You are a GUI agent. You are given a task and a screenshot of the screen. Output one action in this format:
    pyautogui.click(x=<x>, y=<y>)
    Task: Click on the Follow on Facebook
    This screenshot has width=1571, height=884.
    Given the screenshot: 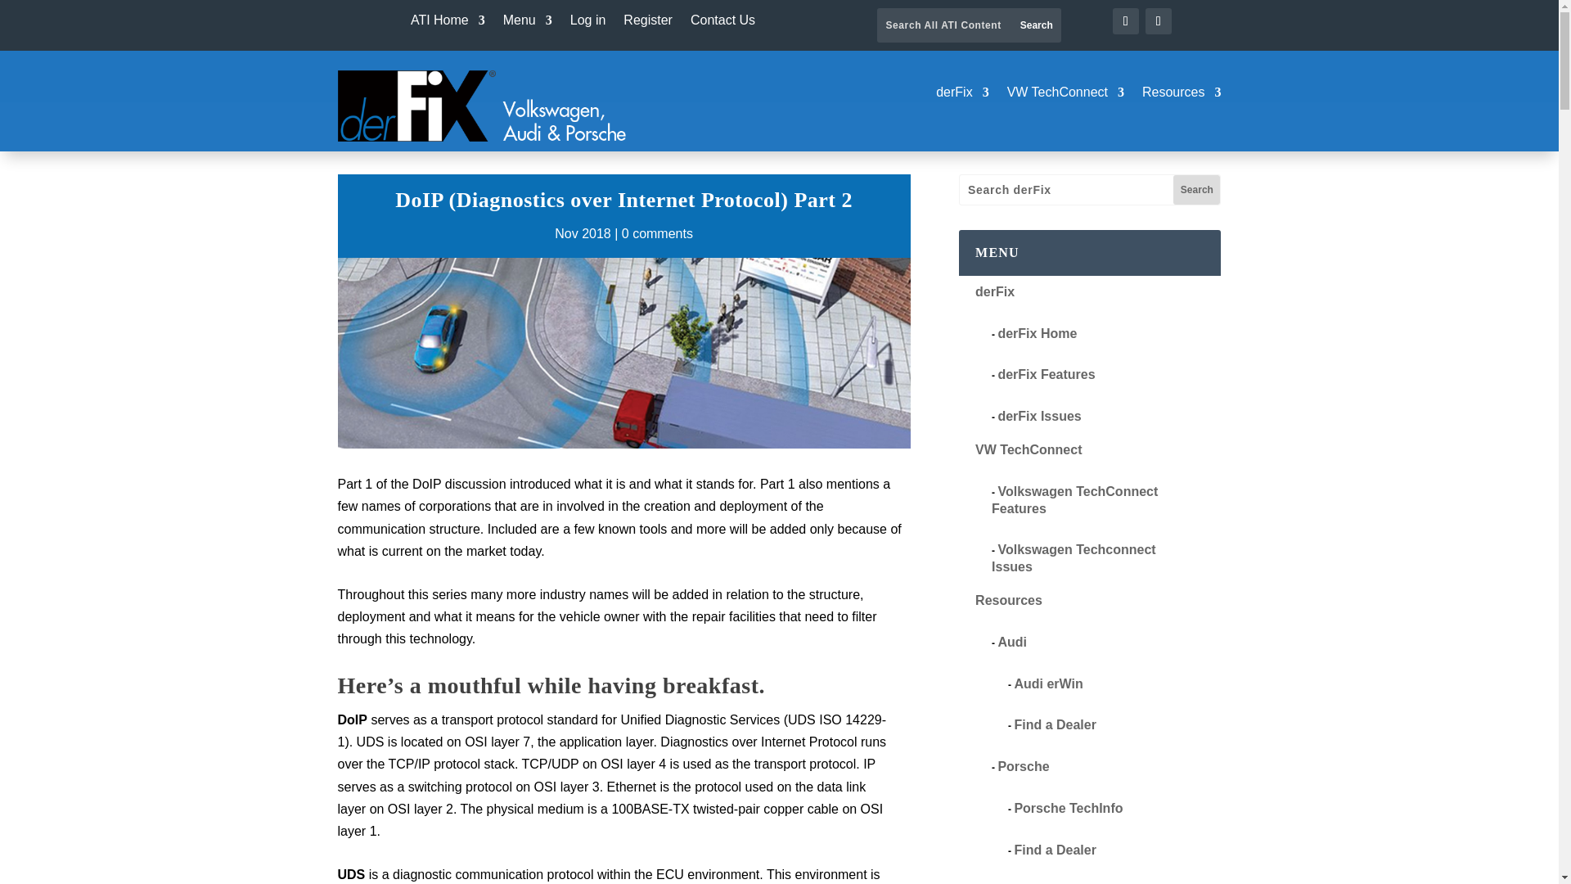 What is the action you would take?
    pyautogui.click(x=1126, y=21)
    